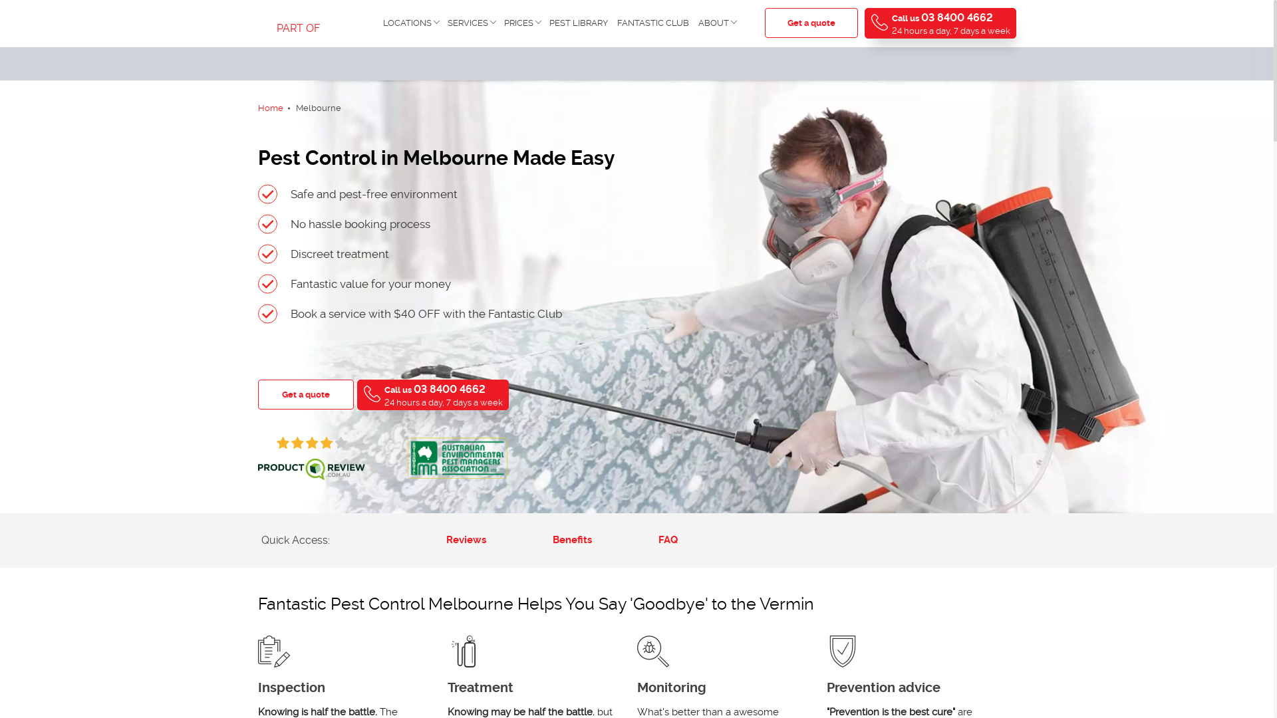  I want to click on PEST LIBRARY, so click(579, 24).